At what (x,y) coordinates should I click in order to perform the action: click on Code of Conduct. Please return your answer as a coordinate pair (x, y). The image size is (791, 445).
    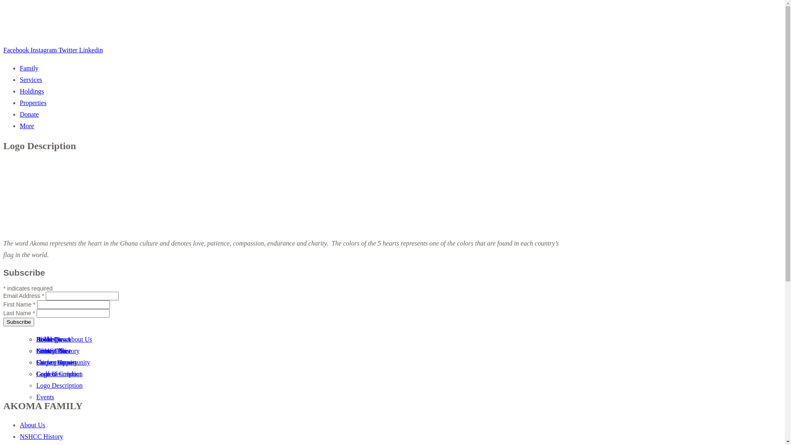
    Looking at the image, I should click on (59, 374).